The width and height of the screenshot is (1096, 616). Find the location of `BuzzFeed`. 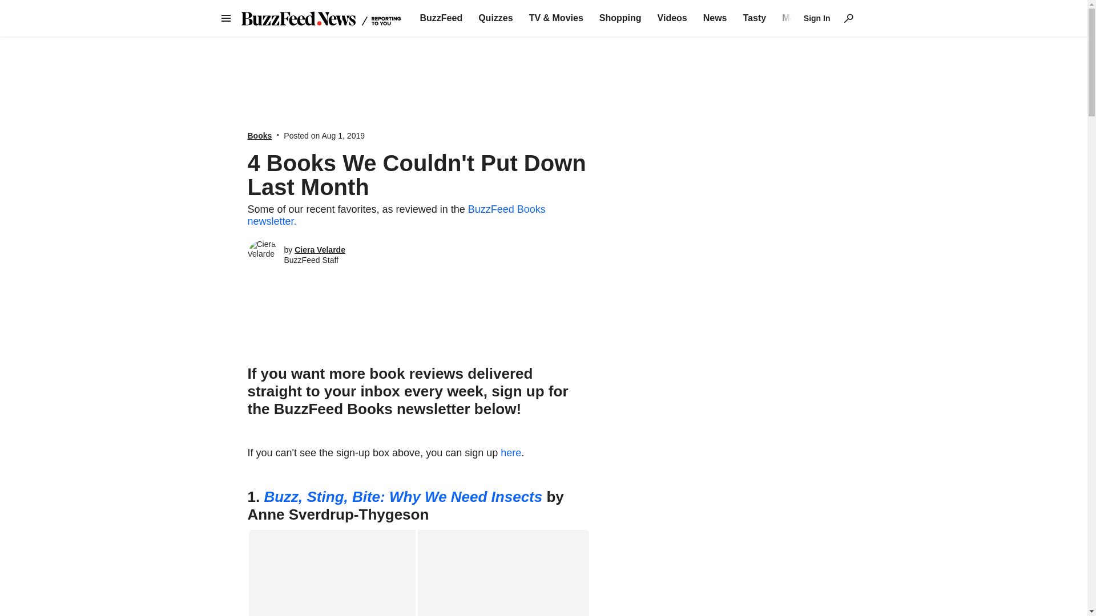

BuzzFeed is located at coordinates (441, 18).